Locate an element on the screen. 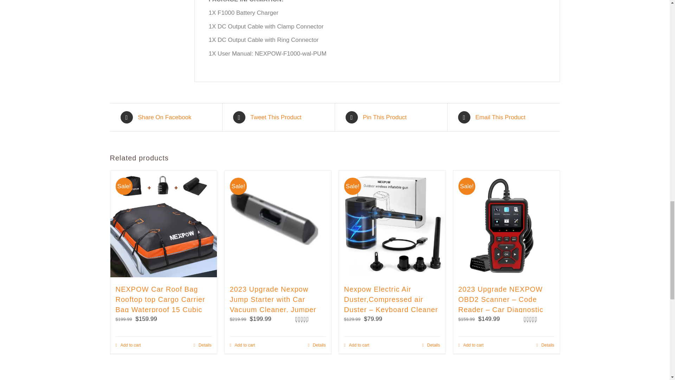  Tweet This Product is located at coordinates (278, 118).